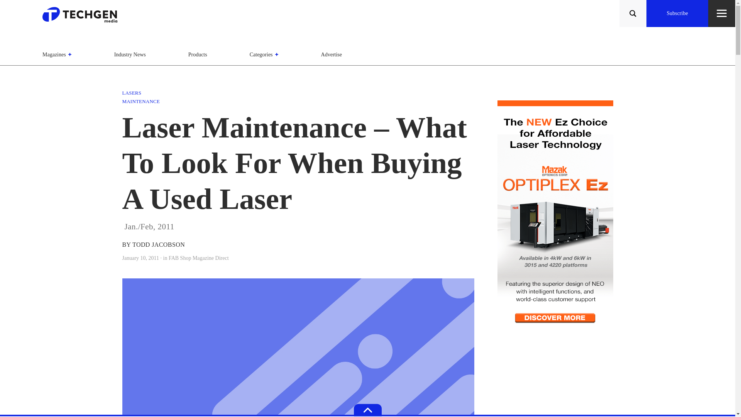  What do you see at coordinates (264, 54) in the screenshot?
I see `Categories` at bounding box center [264, 54].